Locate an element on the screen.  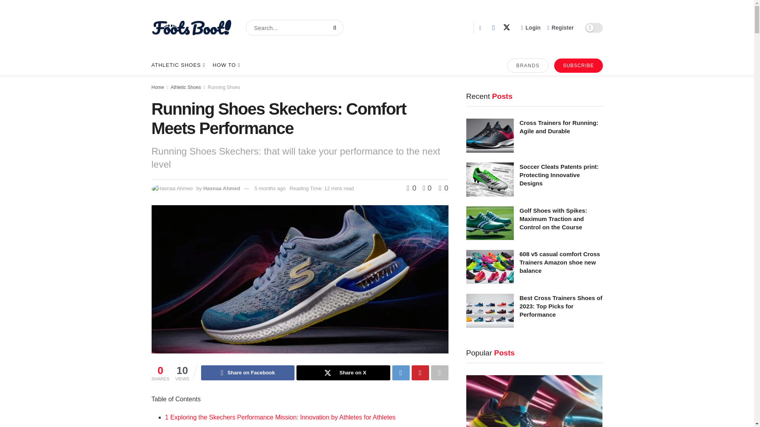
HOW TO is located at coordinates (226, 65).